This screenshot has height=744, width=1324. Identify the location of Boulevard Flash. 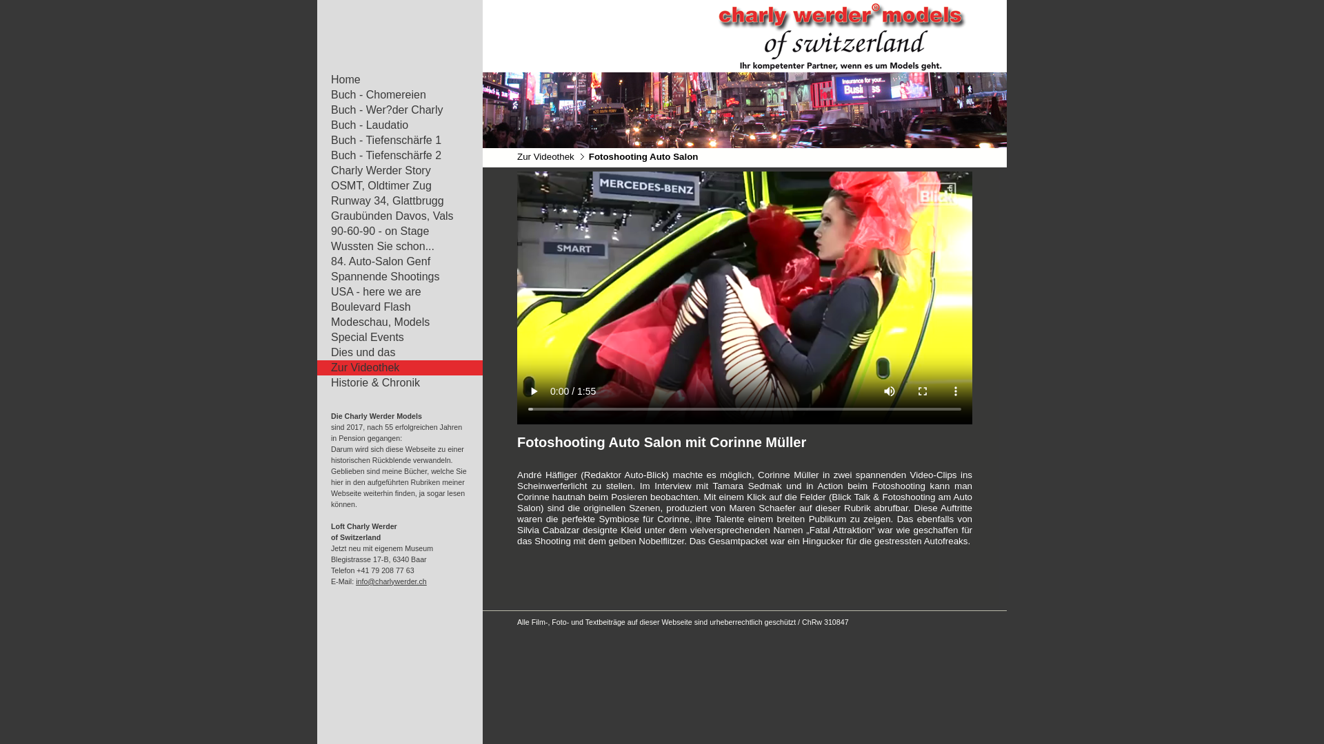
(393, 307).